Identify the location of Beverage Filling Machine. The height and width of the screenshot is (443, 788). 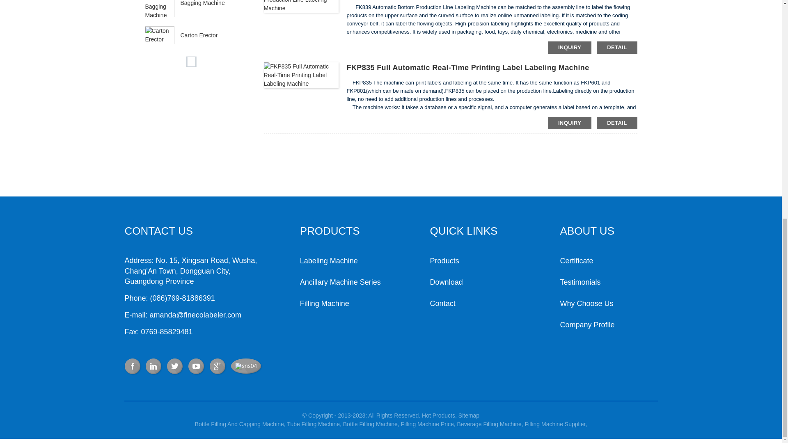
(489, 424).